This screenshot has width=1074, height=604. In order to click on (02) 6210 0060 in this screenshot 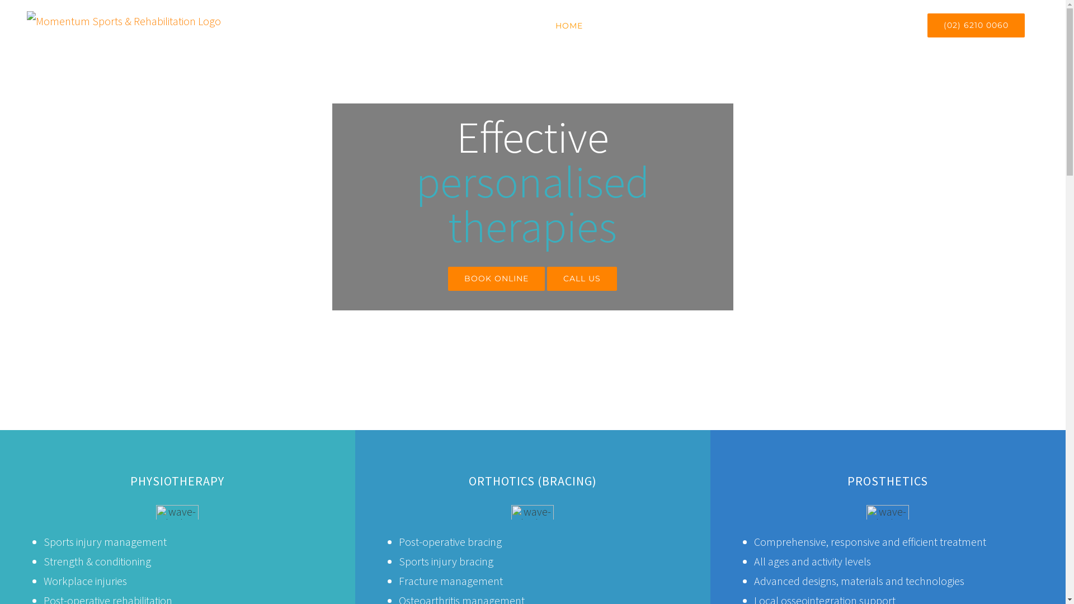, I will do `click(976, 26)`.